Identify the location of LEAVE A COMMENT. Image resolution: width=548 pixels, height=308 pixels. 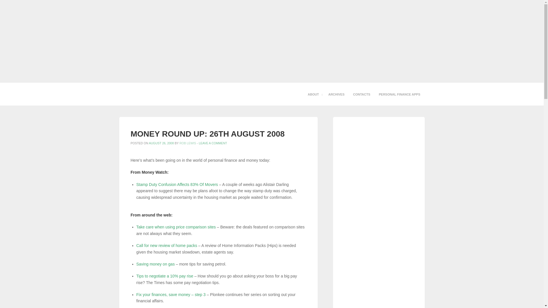
(212, 143).